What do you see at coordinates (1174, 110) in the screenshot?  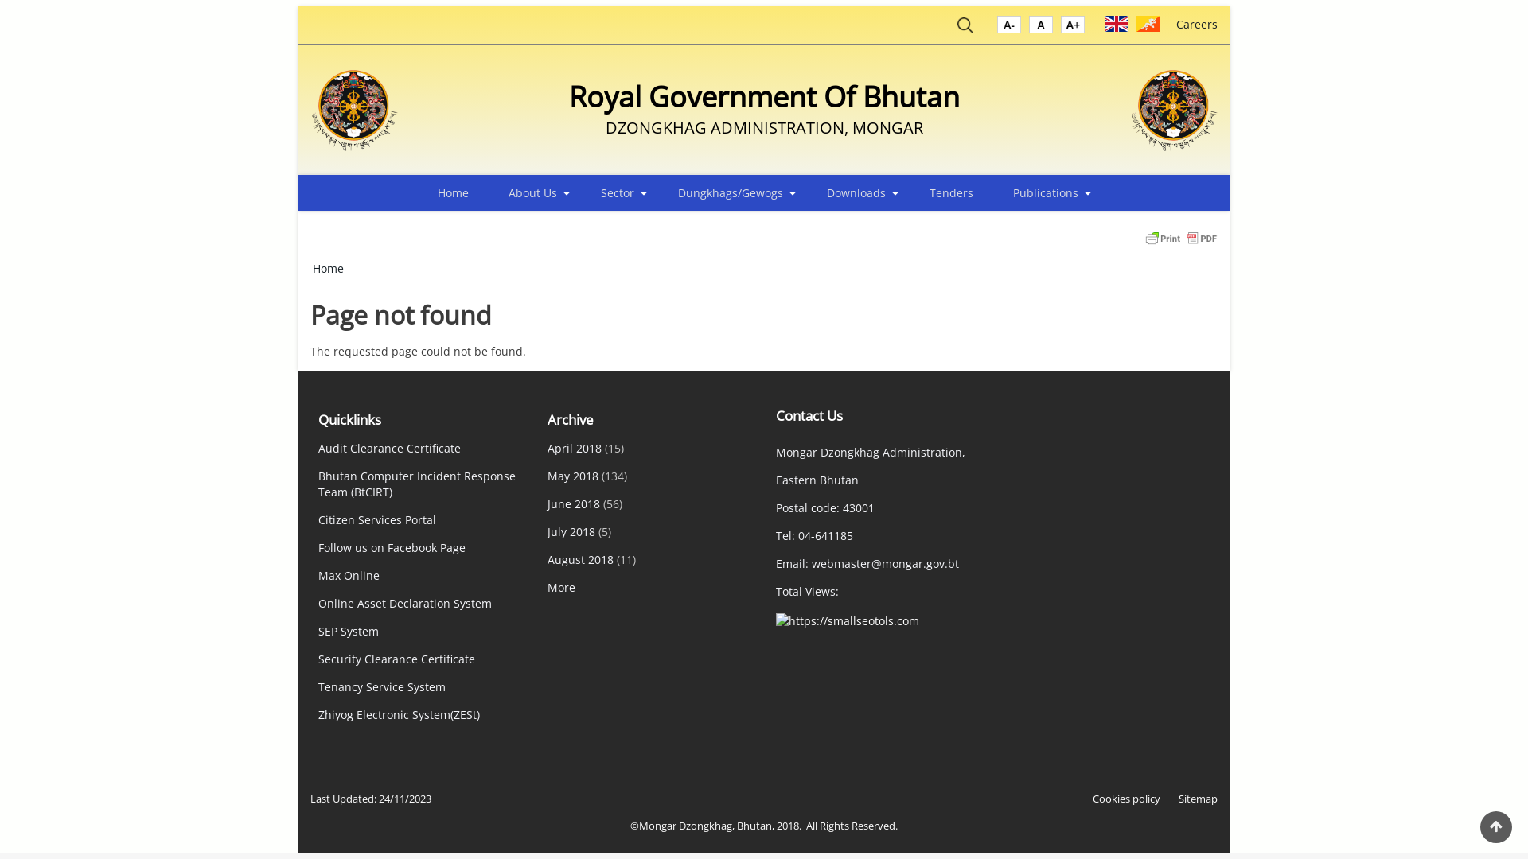 I see `Home` at bounding box center [1174, 110].